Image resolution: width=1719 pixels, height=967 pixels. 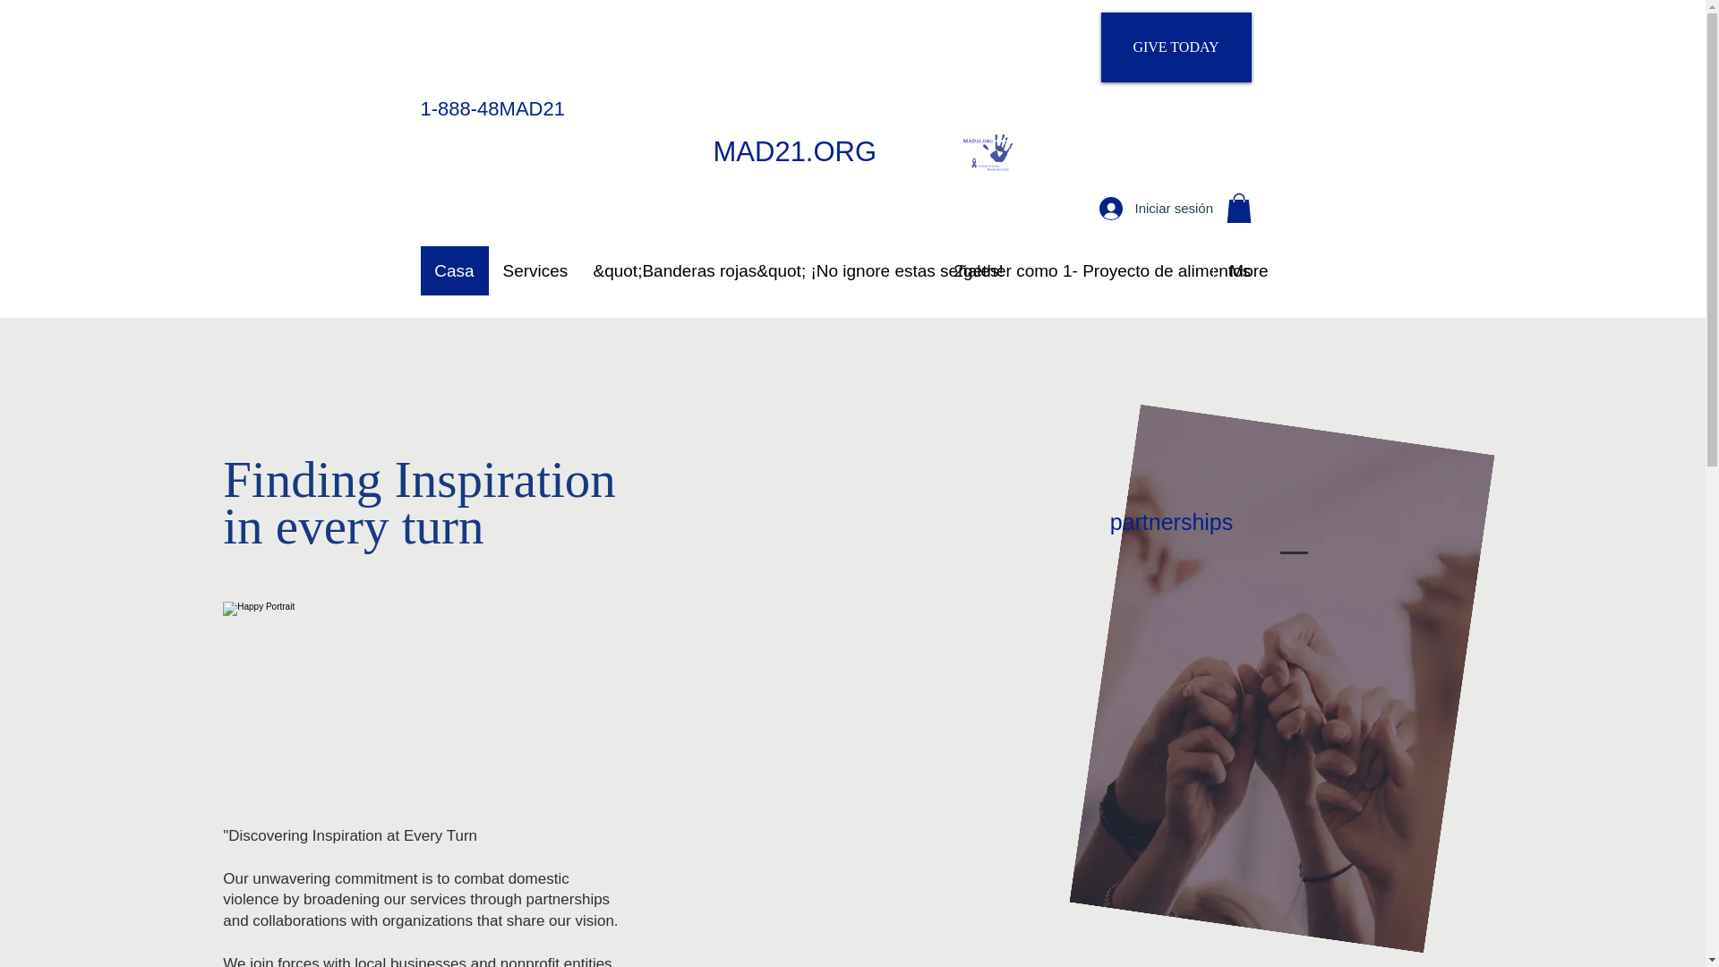 I want to click on Services, so click(x=534, y=270).